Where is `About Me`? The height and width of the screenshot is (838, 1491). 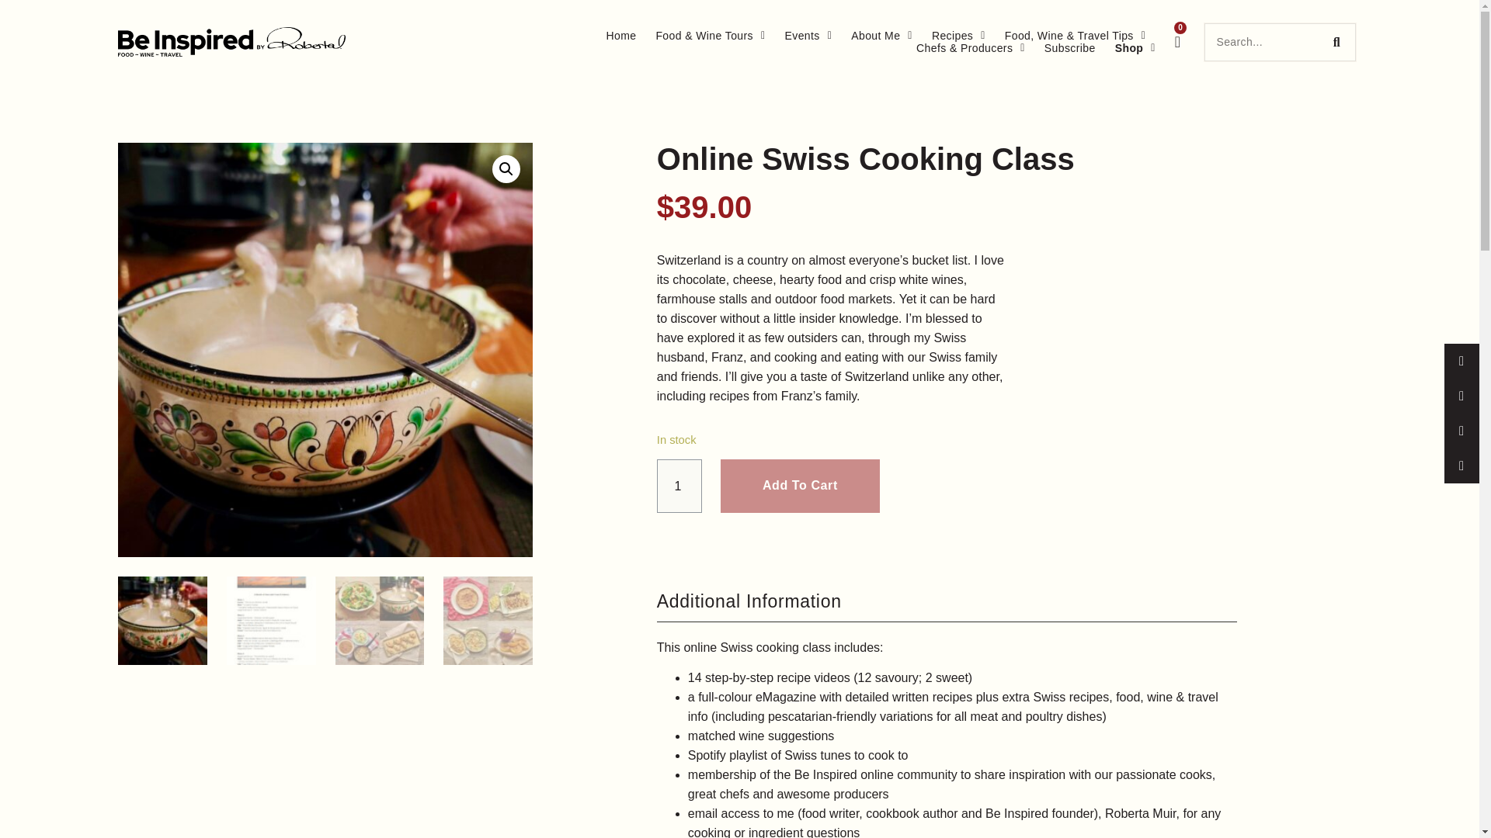
About Me is located at coordinates (882, 36).